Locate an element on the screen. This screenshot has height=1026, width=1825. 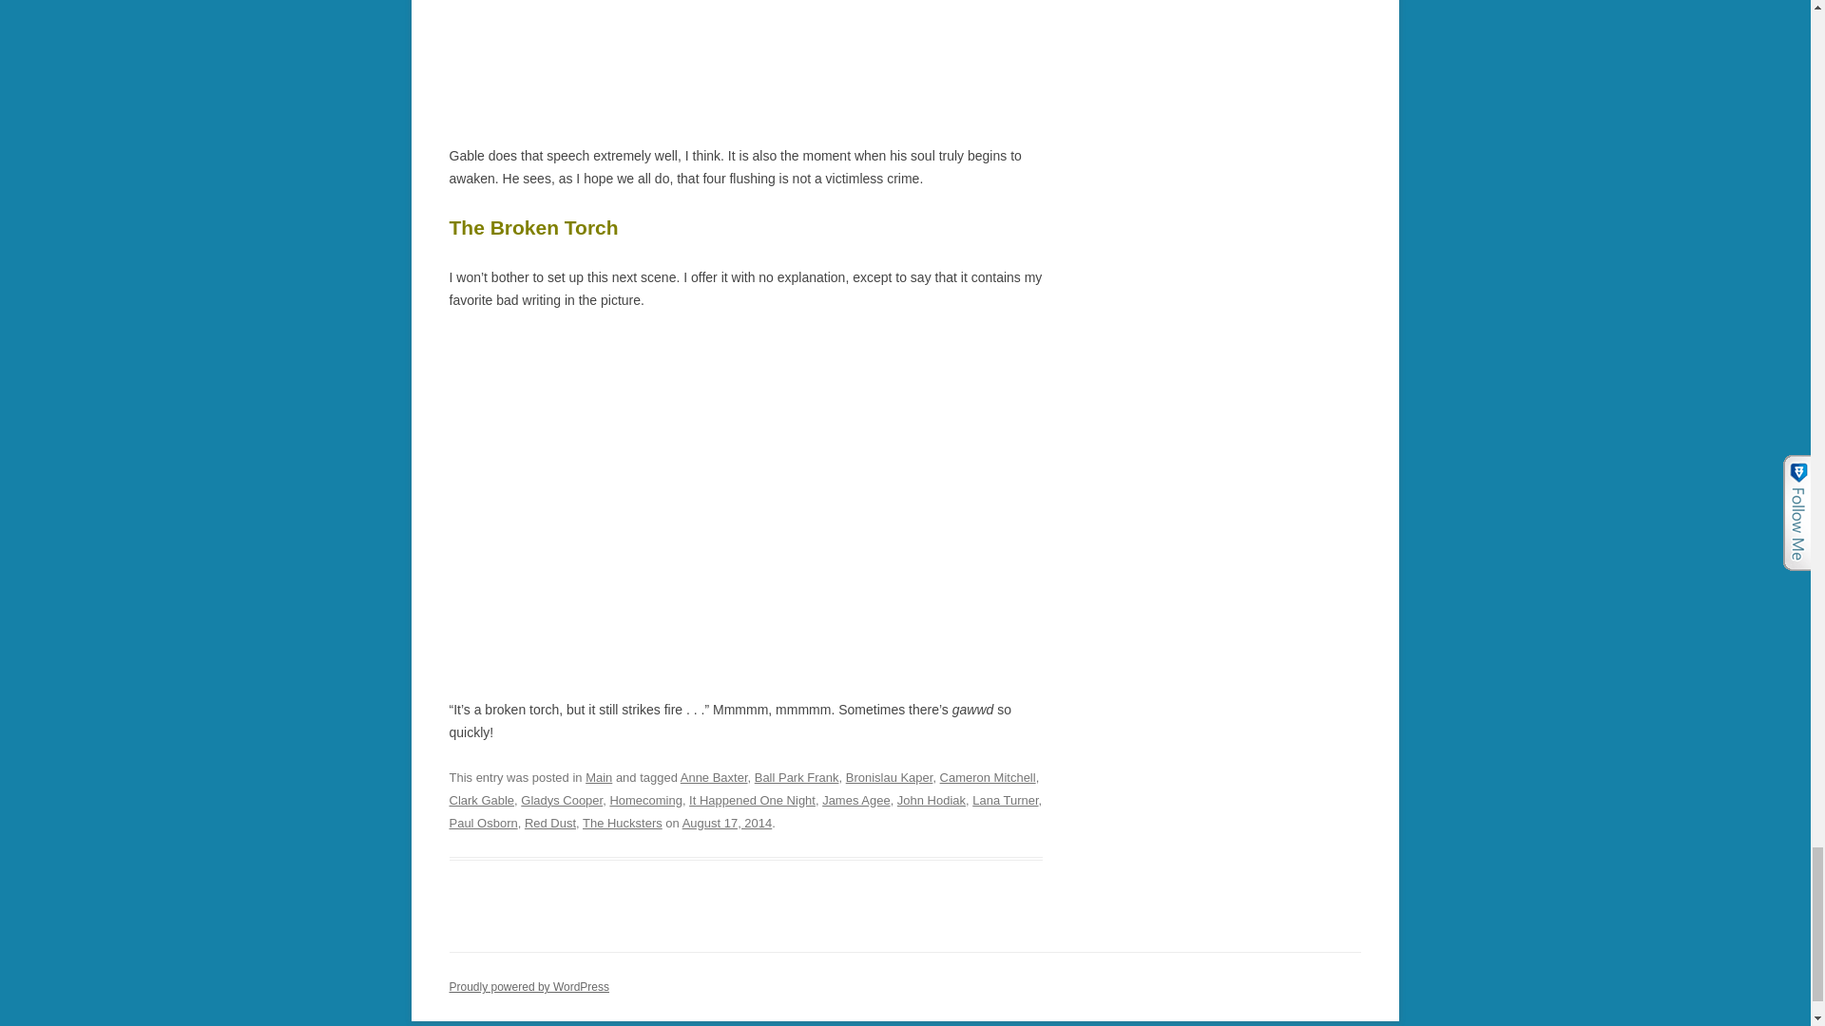
Main is located at coordinates (599, 777).